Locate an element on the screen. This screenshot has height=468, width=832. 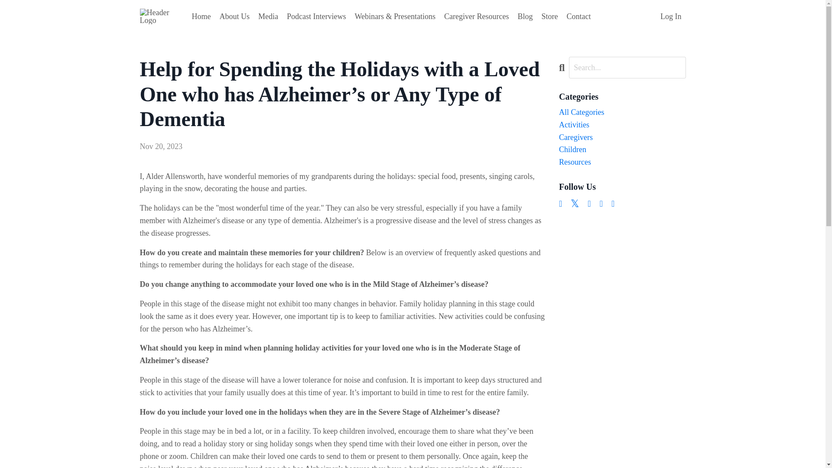
Contact is located at coordinates (578, 16).